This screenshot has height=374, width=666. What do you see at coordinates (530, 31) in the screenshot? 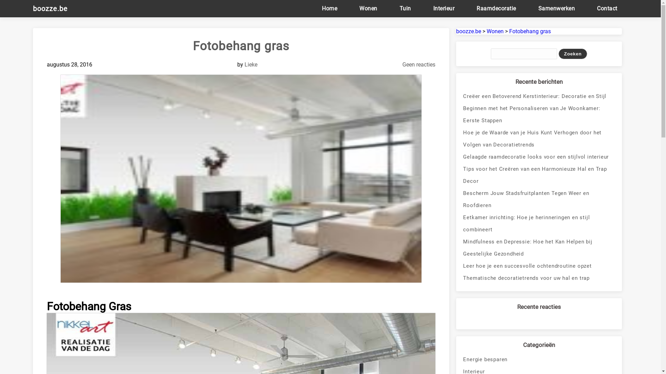
I see `Fotobehang gras` at bounding box center [530, 31].